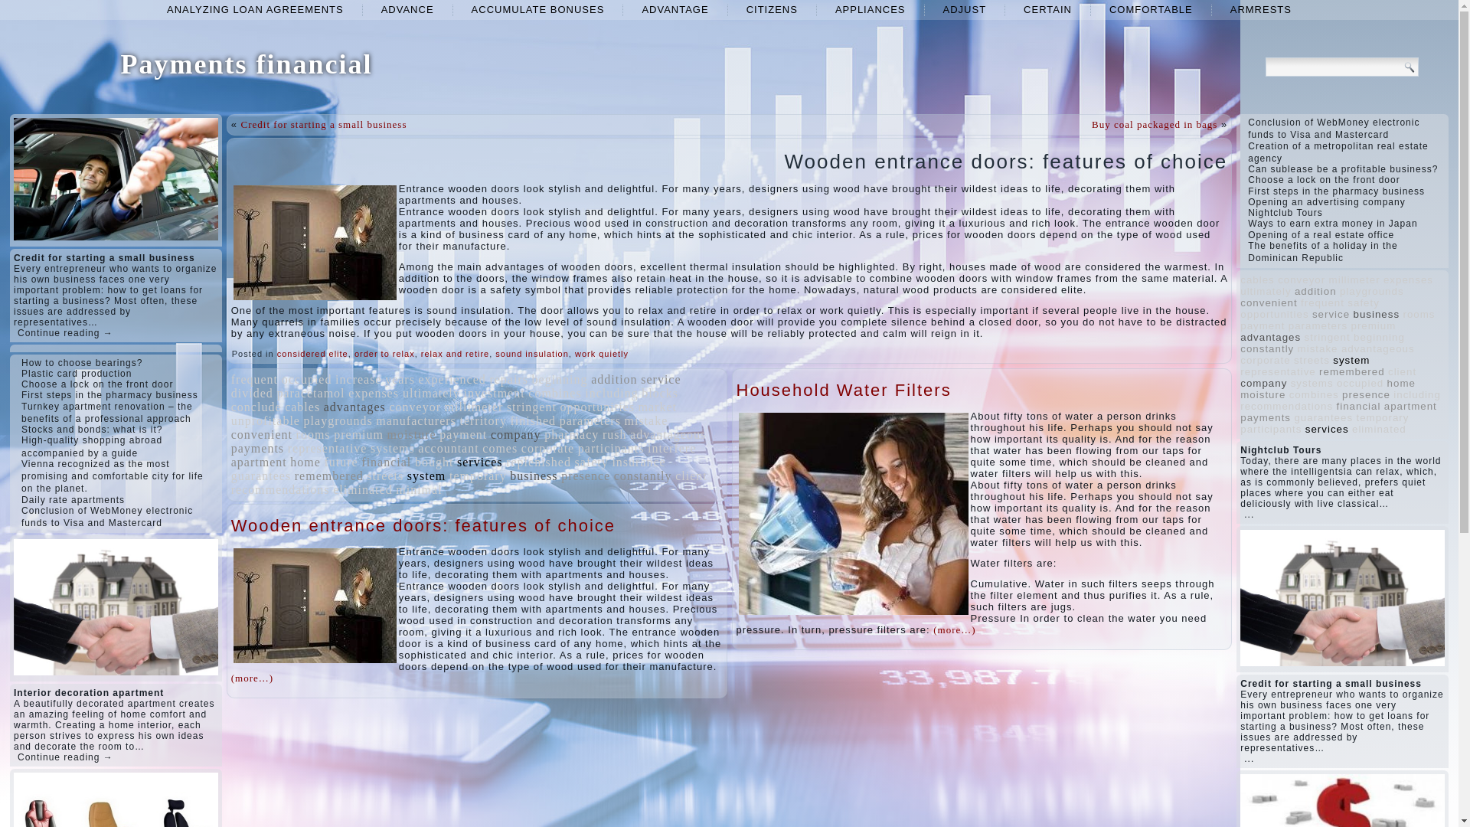  Describe the element at coordinates (1151, 9) in the screenshot. I see `comfortable` at that location.